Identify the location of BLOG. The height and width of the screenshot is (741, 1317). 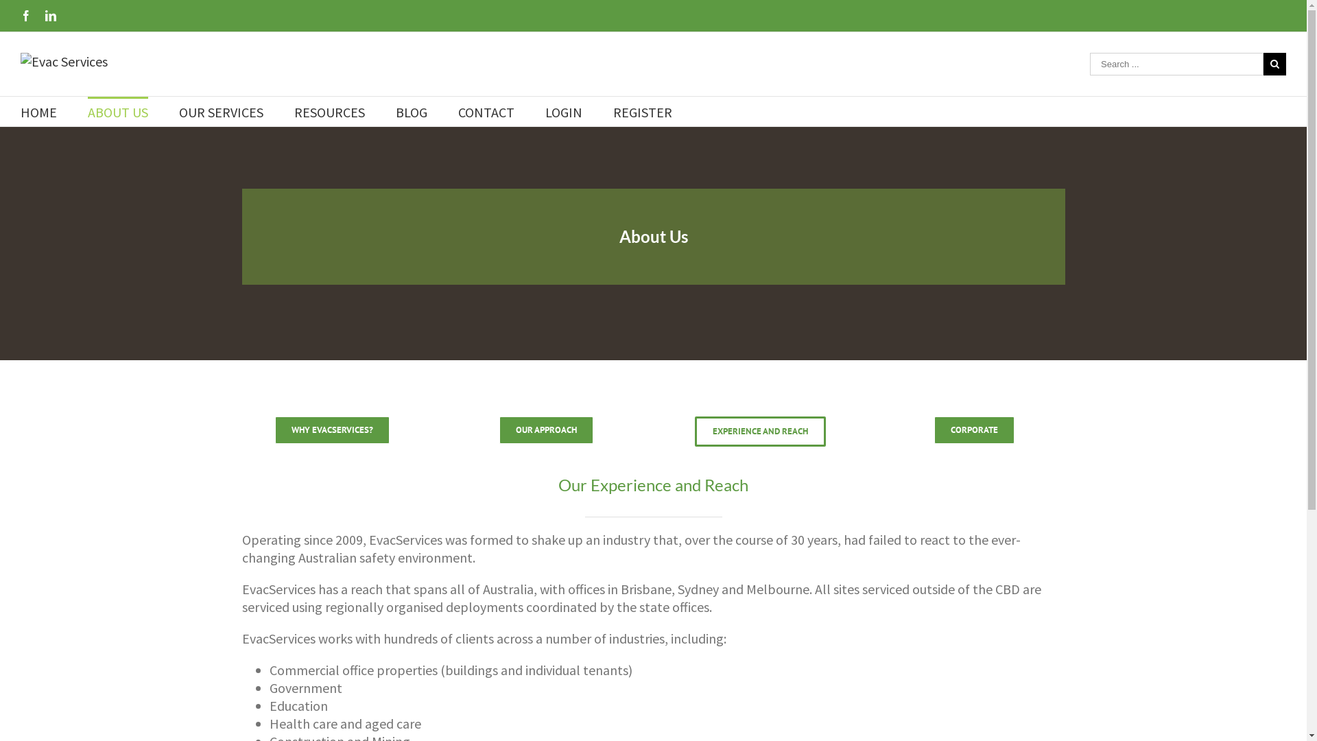
(412, 111).